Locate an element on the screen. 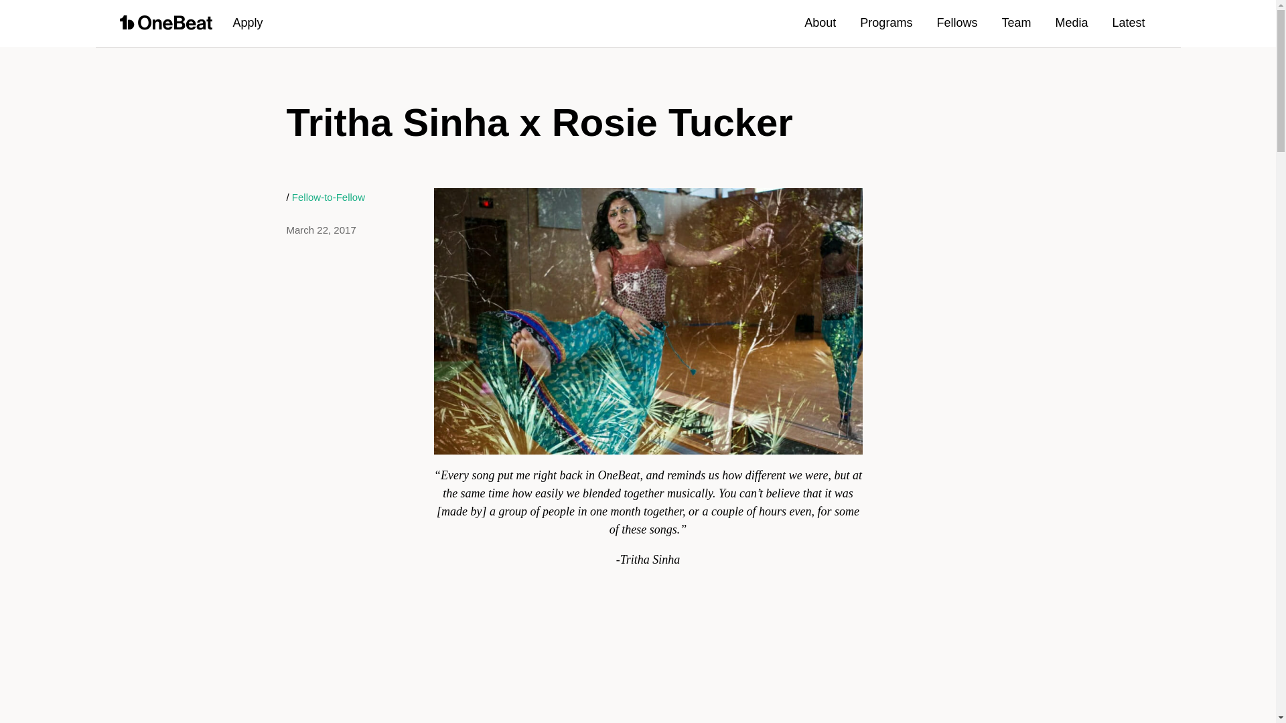  Fellows is located at coordinates (956, 23).